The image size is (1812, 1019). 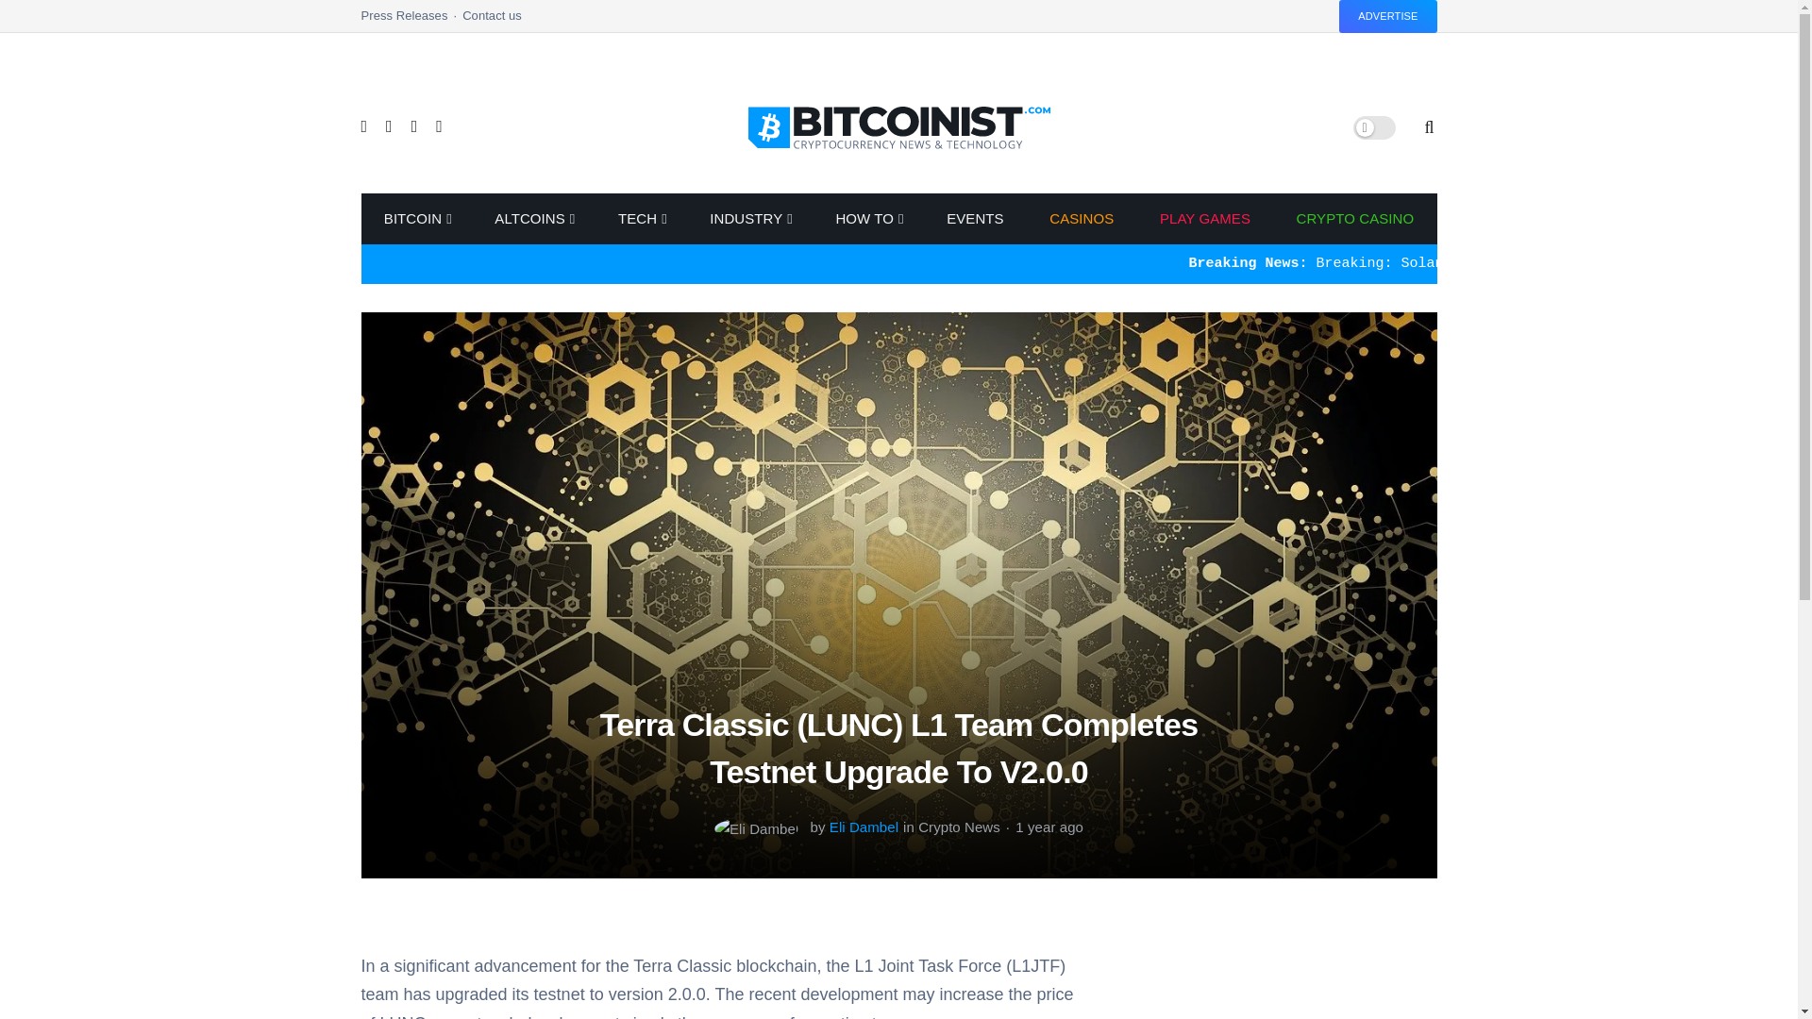 I want to click on Contact us, so click(x=491, y=21).